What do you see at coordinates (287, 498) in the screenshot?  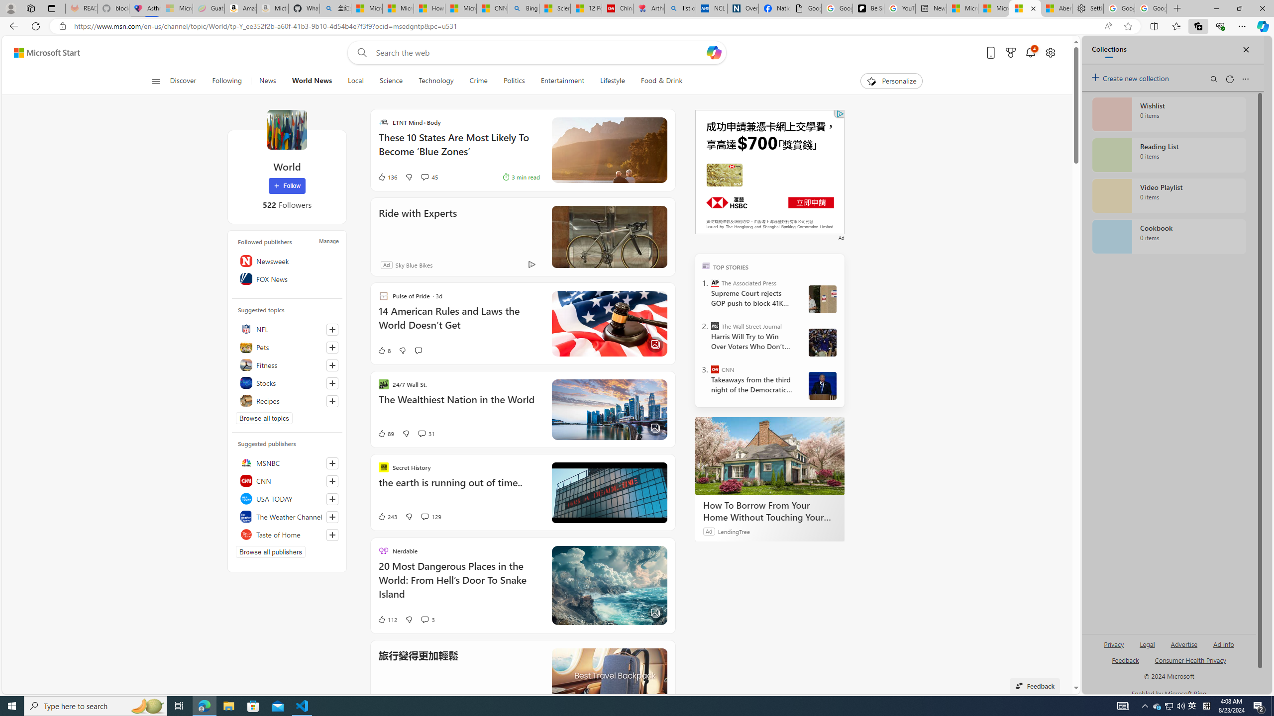 I see `USA TODAY` at bounding box center [287, 498].